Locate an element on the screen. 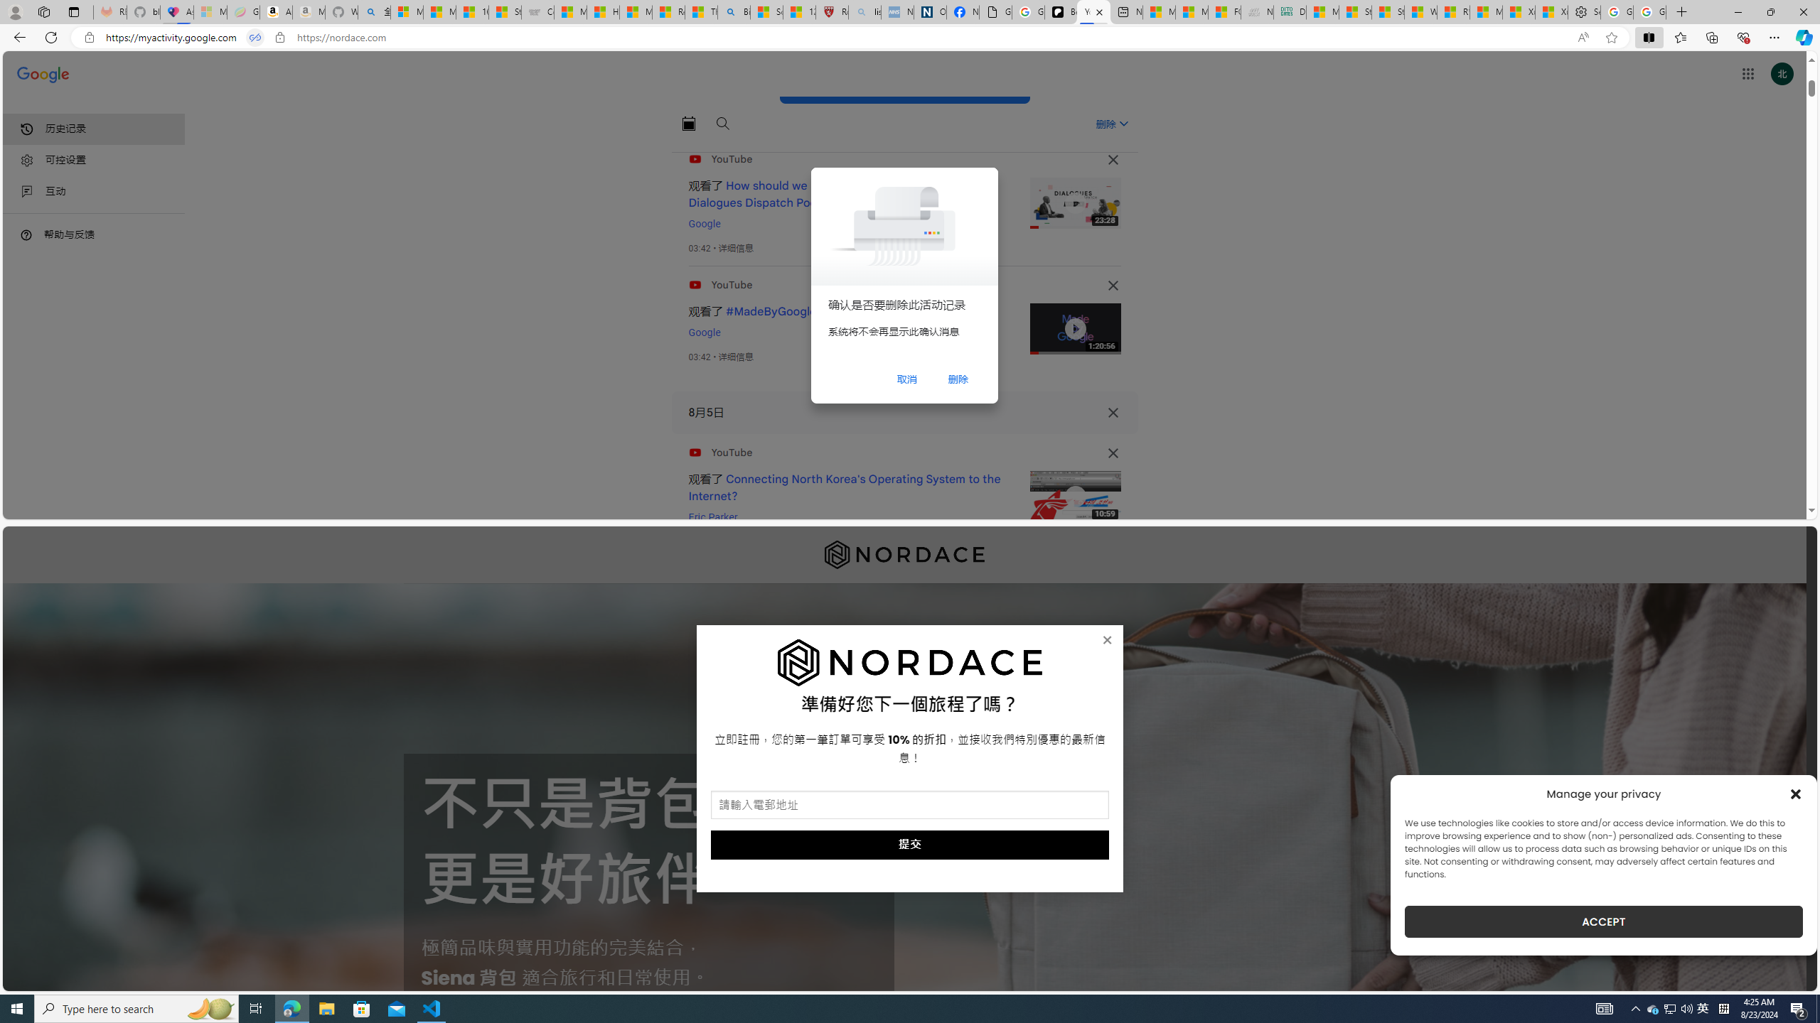  Tabs in split screen is located at coordinates (255, 38).